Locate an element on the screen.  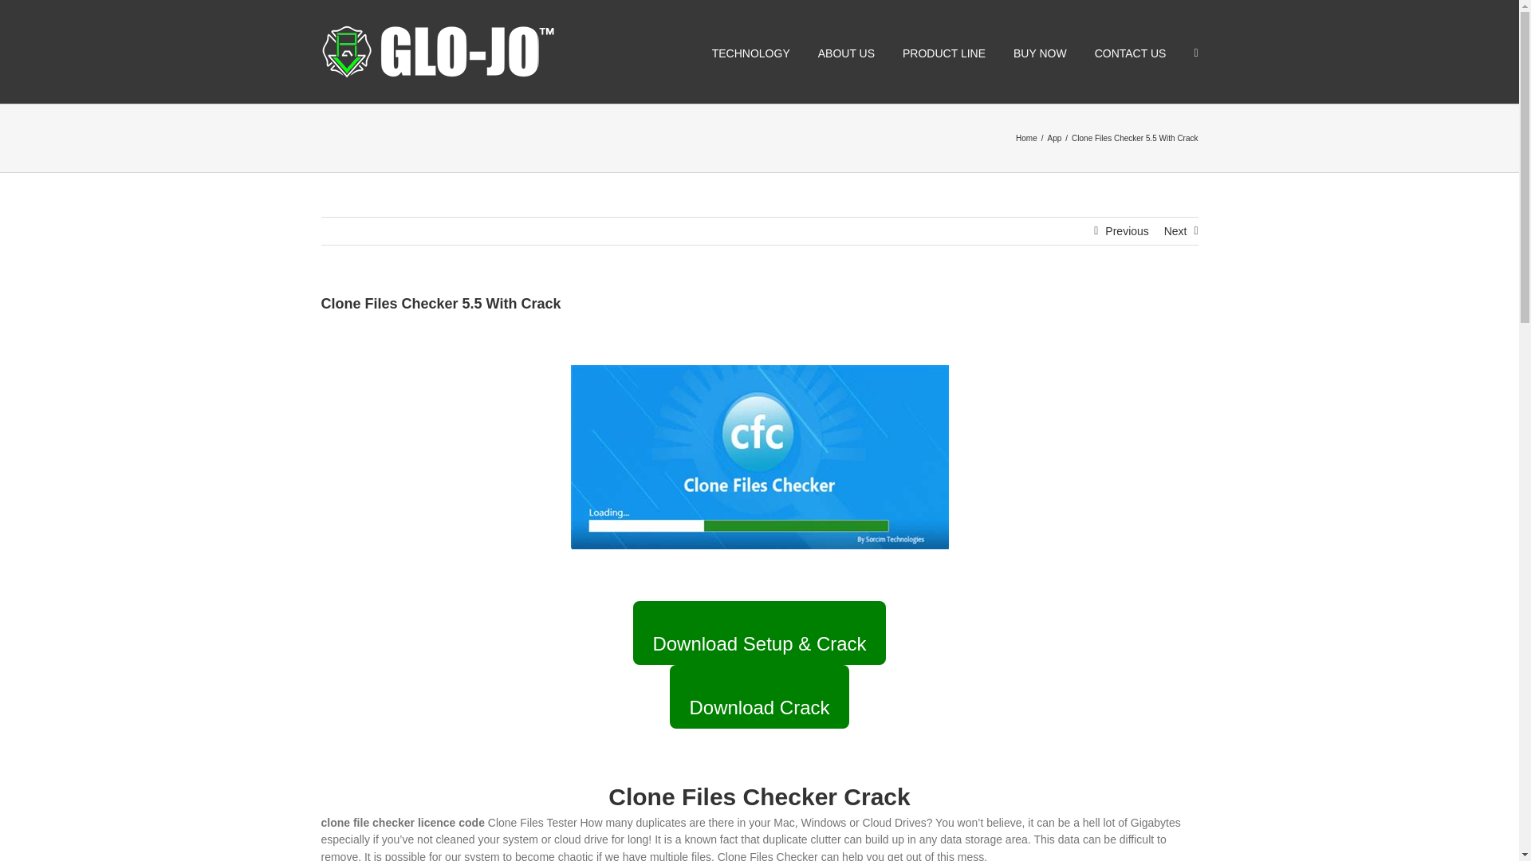
TECHNOLOGY is located at coordinates (750, 51).